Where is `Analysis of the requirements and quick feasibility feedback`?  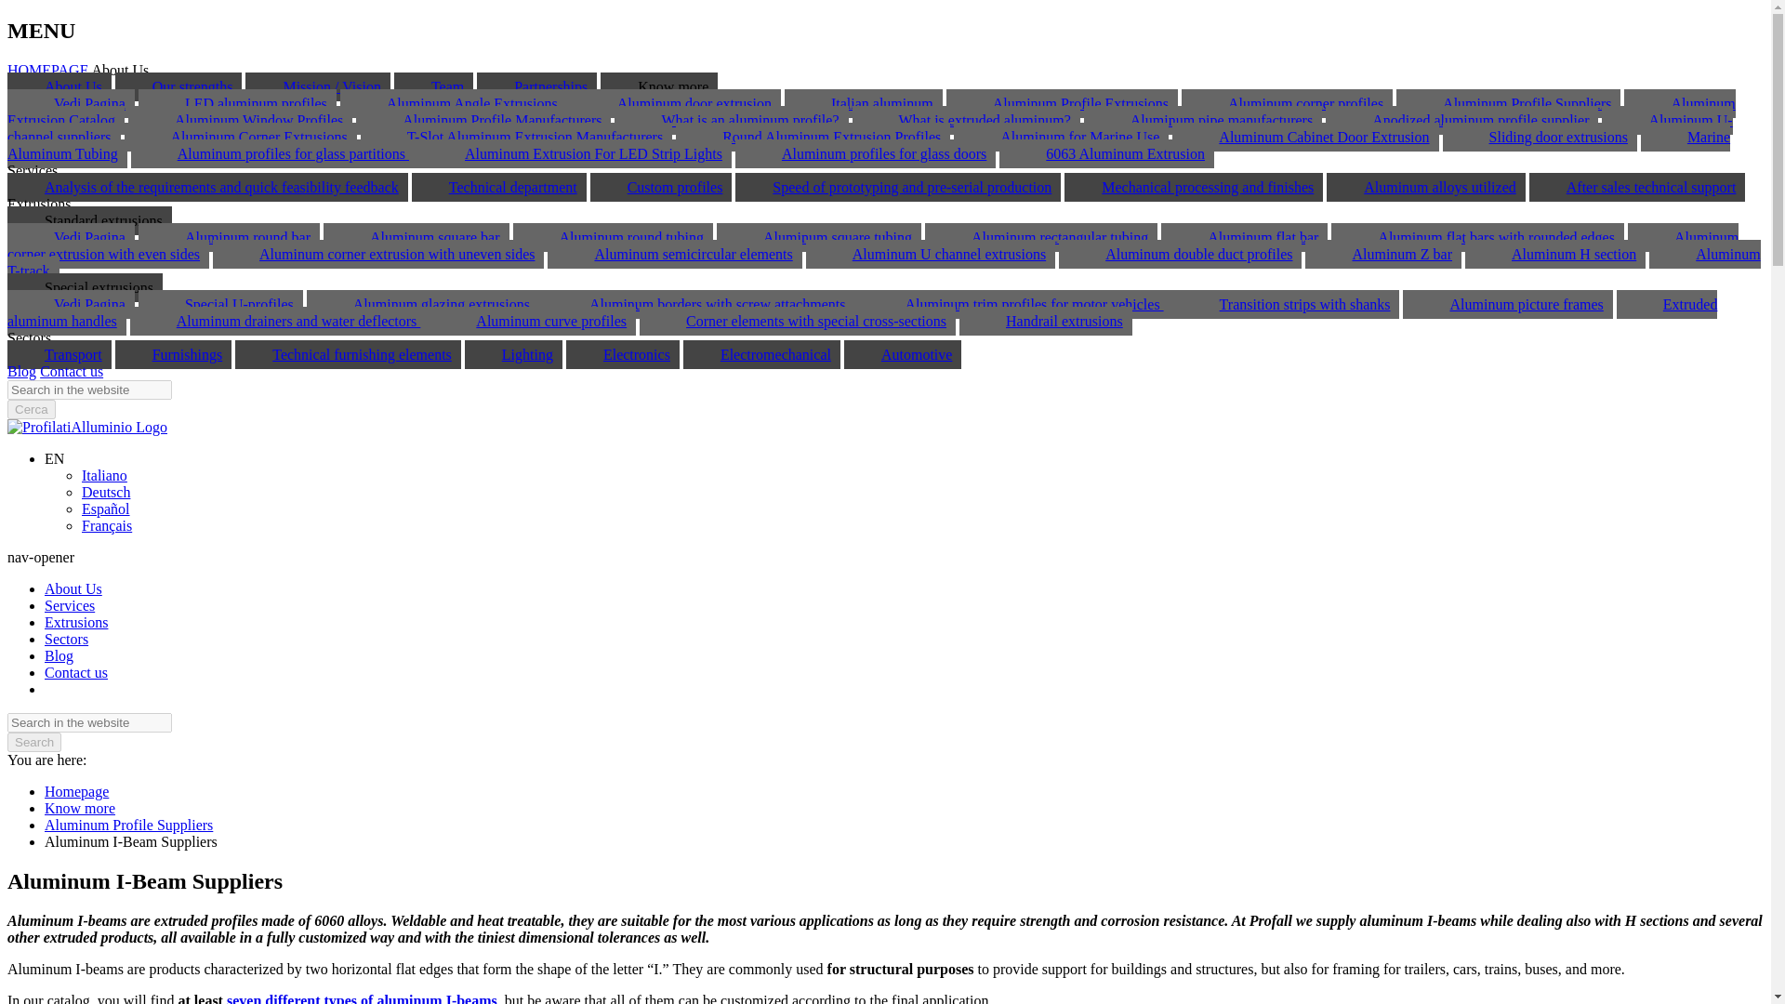
Analysis of the requirements and quick feasibility feedback is located at coordinates (207, 187).